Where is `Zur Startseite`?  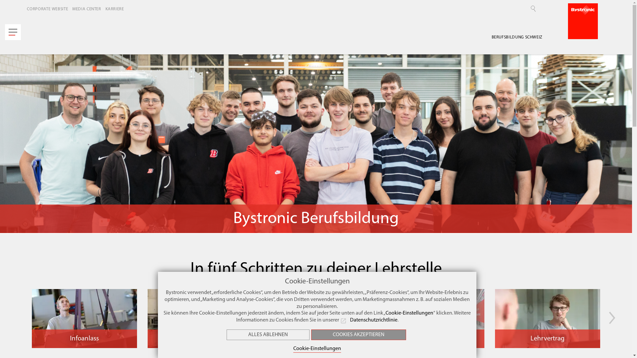
Zur Startseite is located at coordinates (583, 21).